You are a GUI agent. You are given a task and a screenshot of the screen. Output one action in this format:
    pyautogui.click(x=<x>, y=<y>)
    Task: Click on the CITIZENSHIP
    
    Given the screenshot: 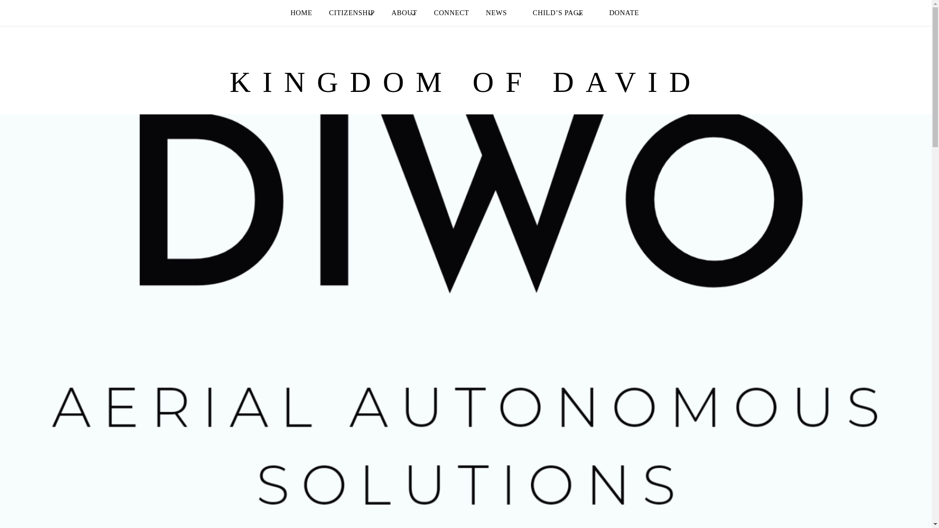 What is the action you would take?
    pyautogui.click(x=351, y=13)
    